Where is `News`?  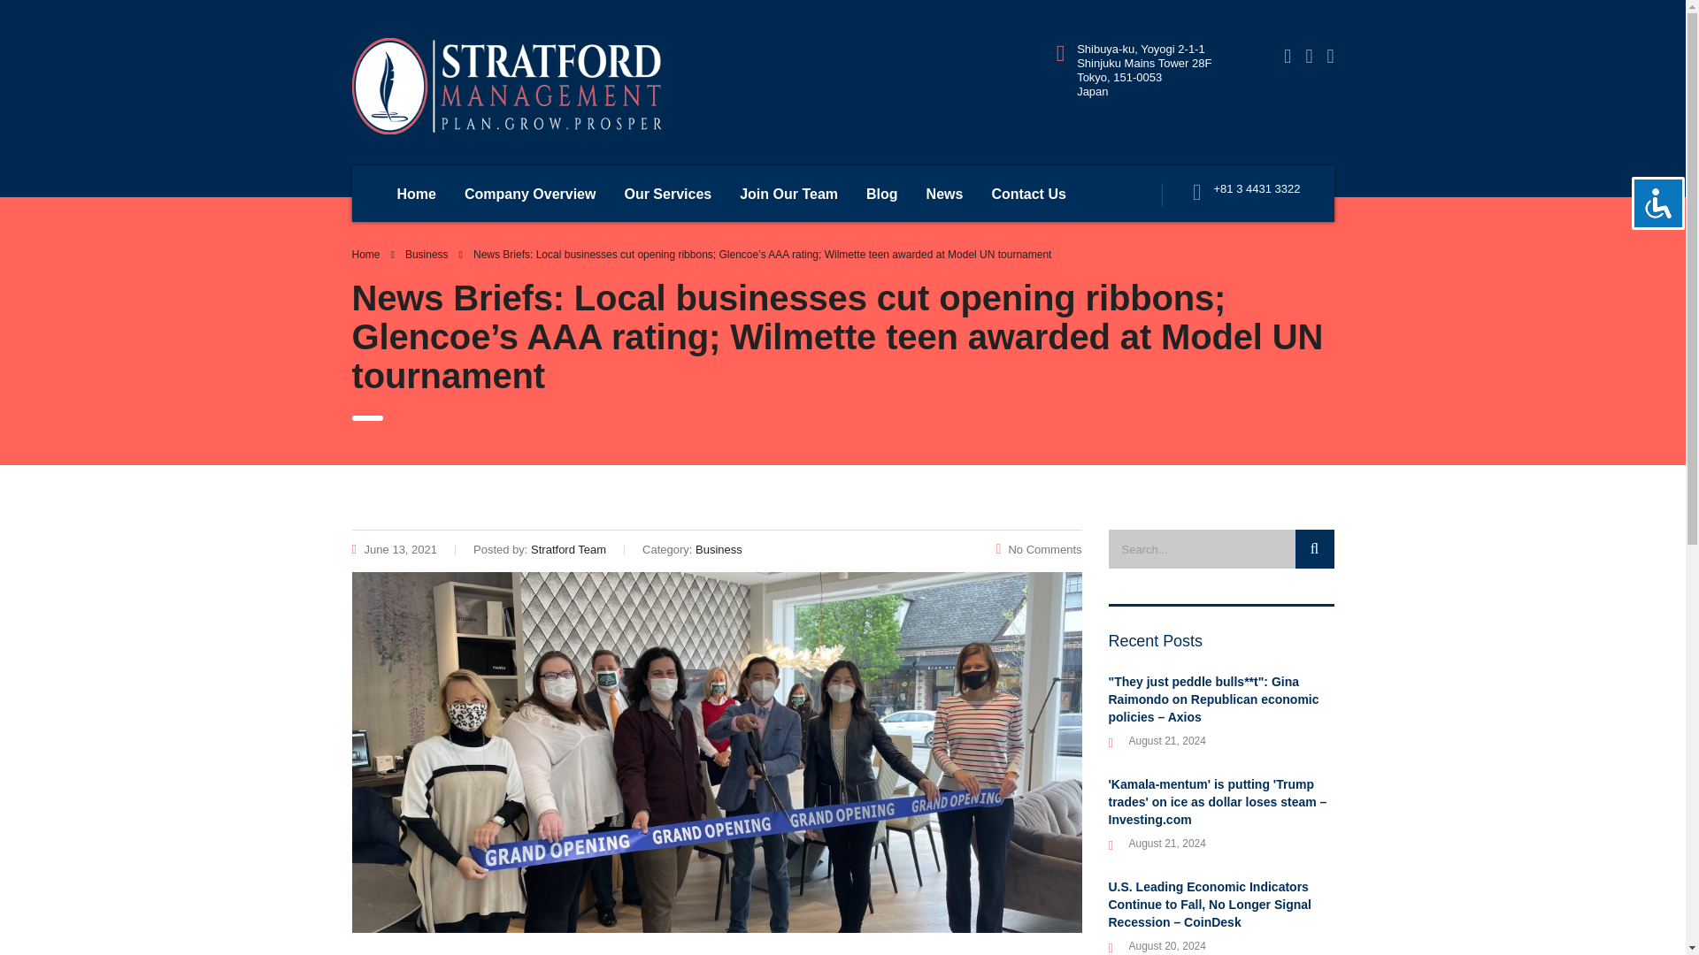 News is located at coordinates (945, 193).